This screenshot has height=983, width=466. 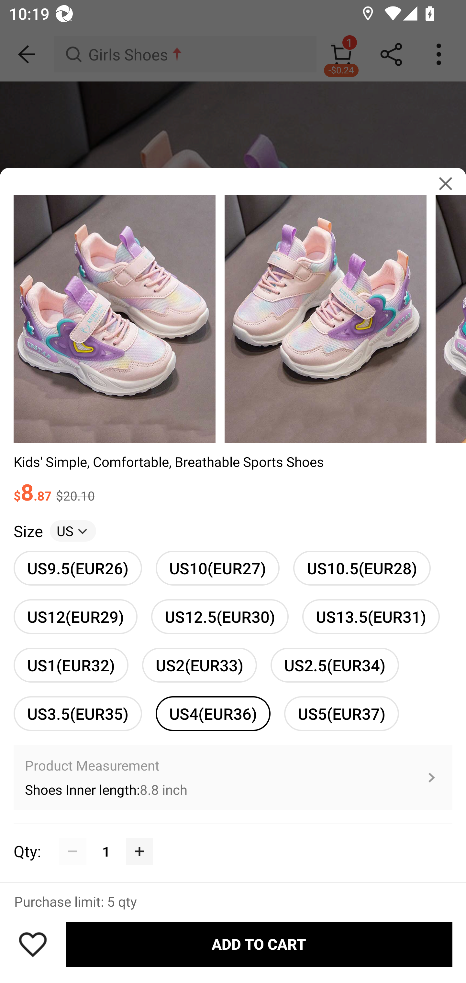 I want to click on US9.5(EUR26) US9.5(EUR26)unselected option, so click(x=78, y=568).